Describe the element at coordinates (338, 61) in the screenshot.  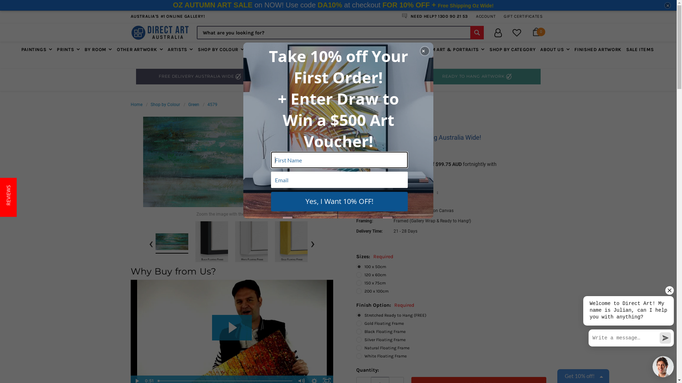
I see `ART FOR HOSPITALITY` at that location.